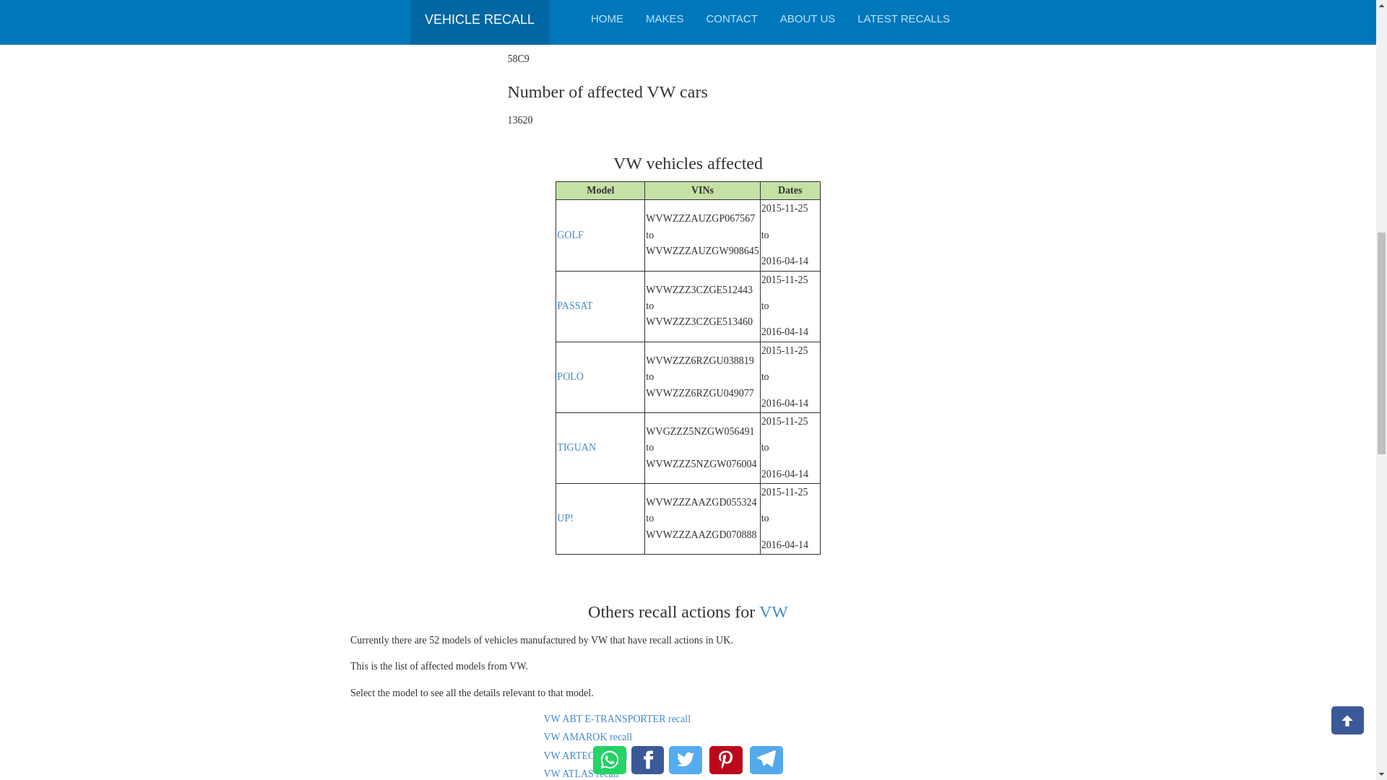  What do you see at coordinates (576, 448) in the screenshot?
I see `TIGUAN` at bounding box center [576, 448].